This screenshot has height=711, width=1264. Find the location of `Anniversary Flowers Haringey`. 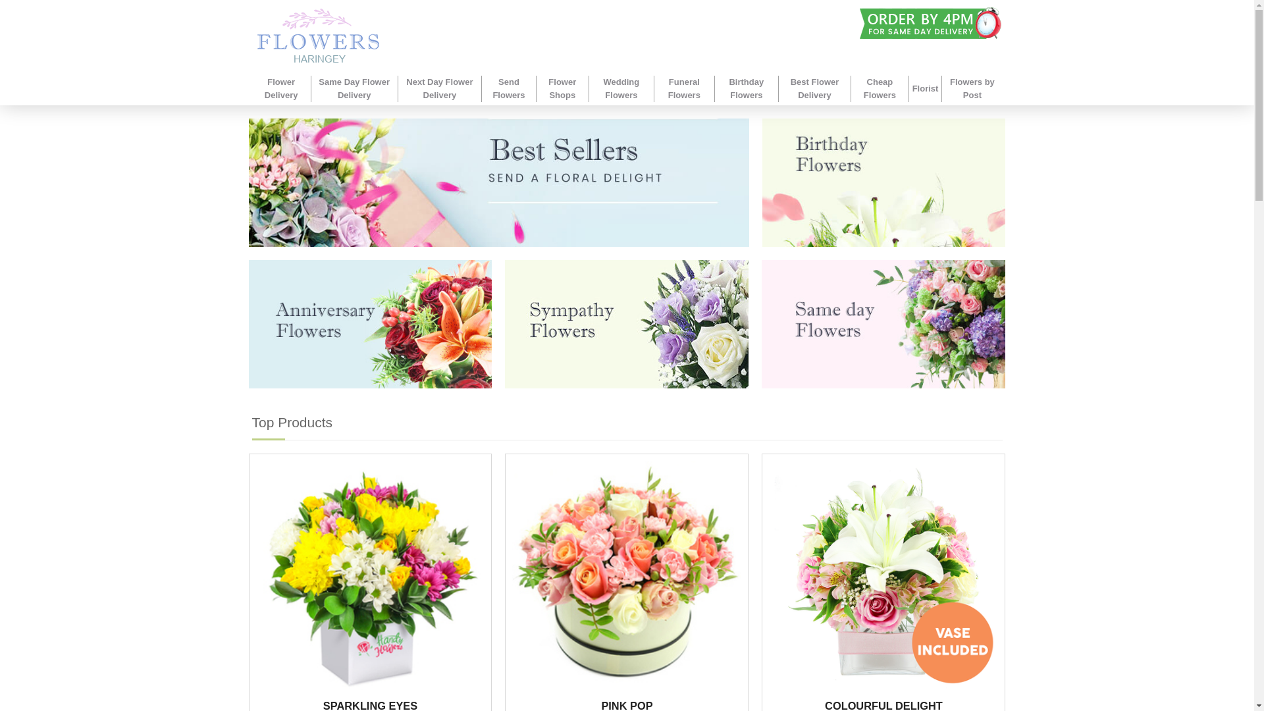

Anniversary Flowers Haringey is located at coordinates (371, 324).